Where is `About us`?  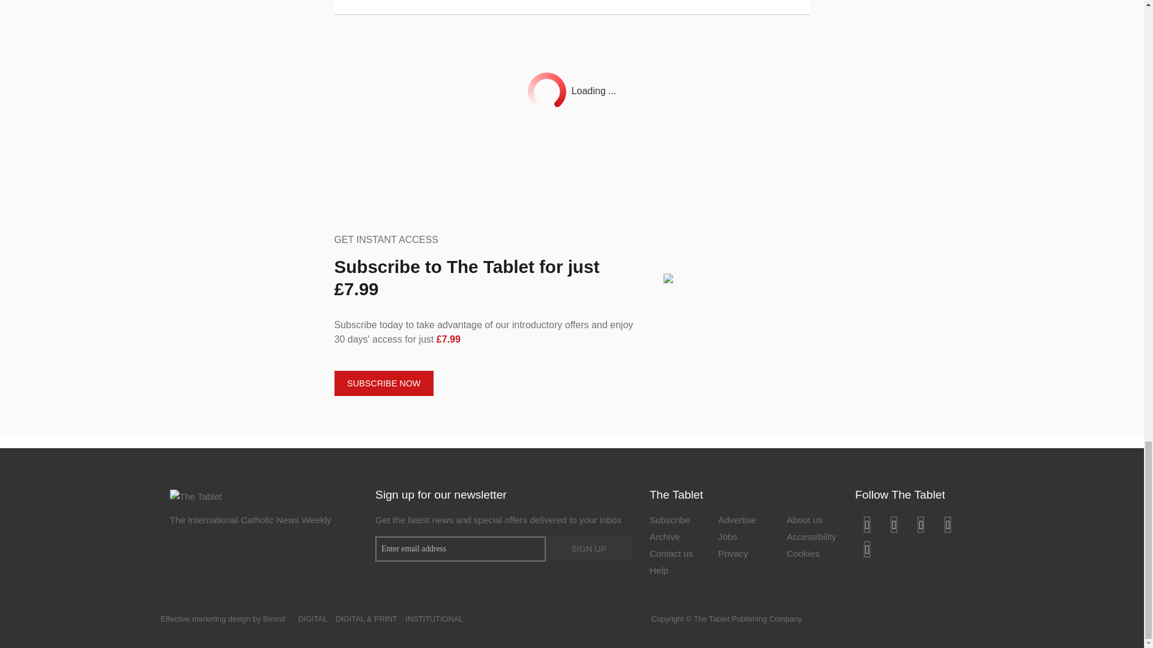
About us is located at coordinates (811, 521).